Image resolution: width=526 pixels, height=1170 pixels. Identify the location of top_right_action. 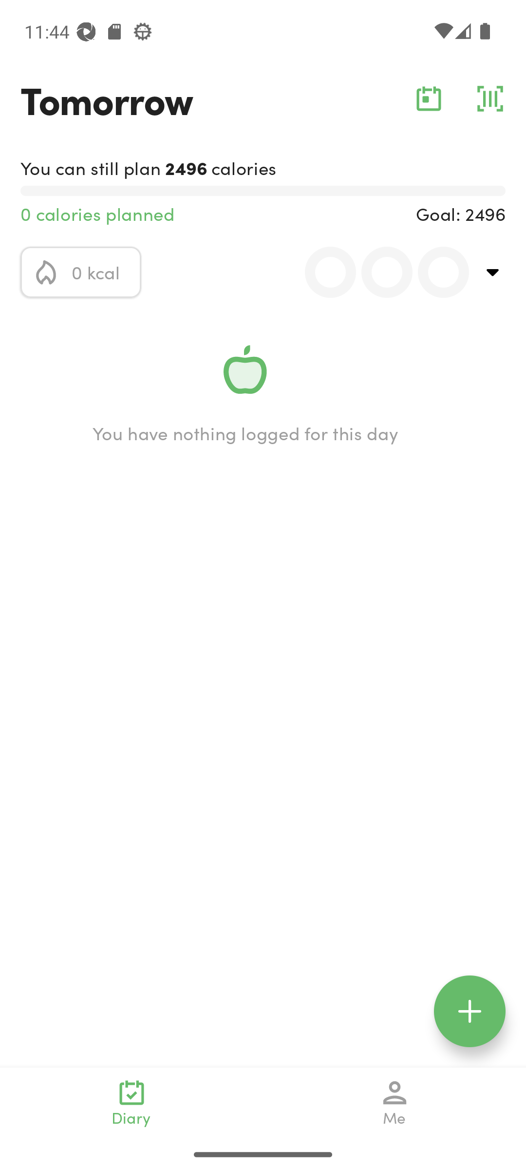
(493, 272).